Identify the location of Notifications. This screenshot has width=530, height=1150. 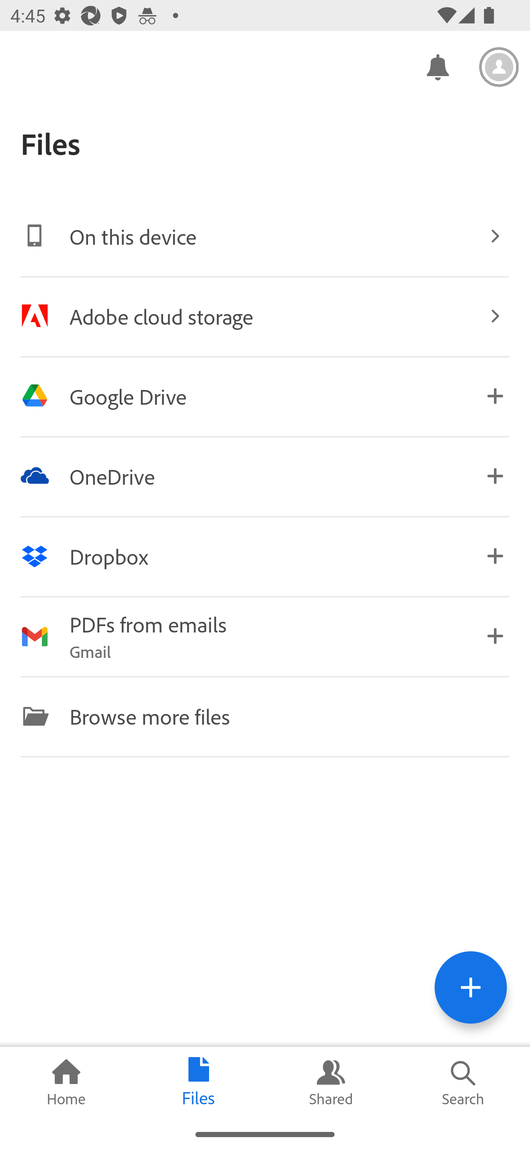
(437, 66).